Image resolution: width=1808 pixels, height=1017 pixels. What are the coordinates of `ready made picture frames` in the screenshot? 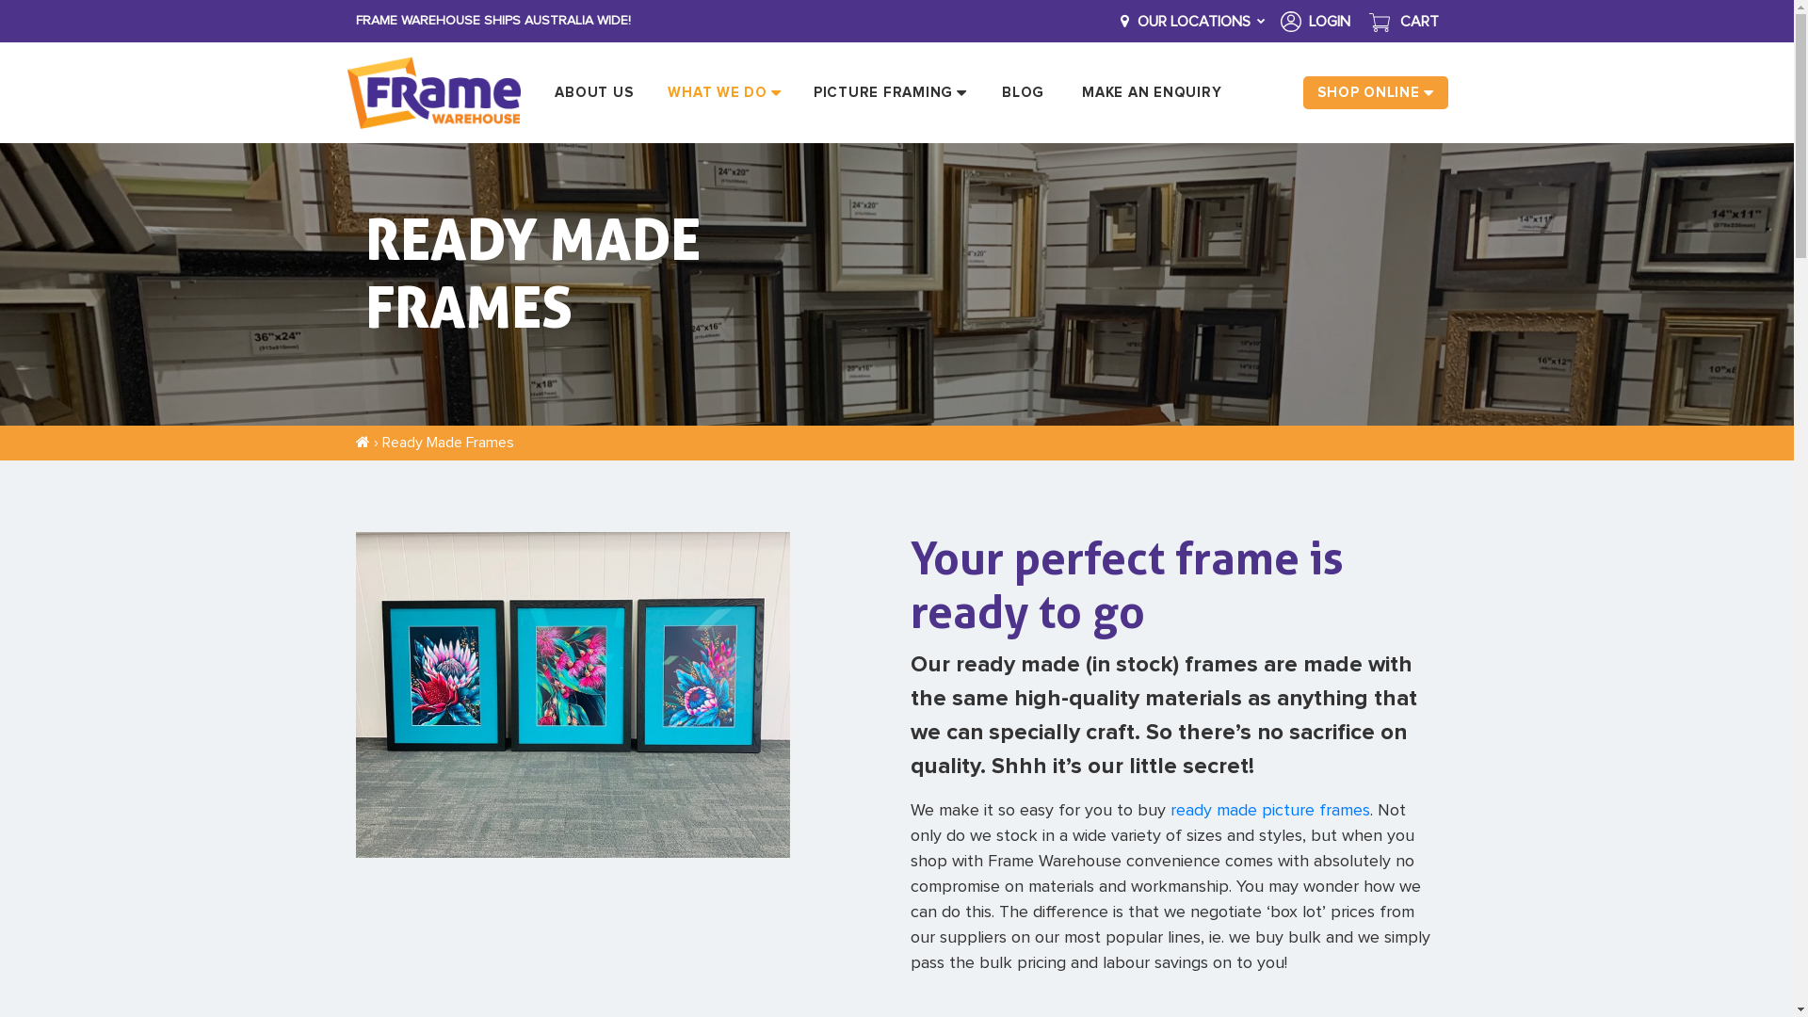 It's located at (1270, 811).